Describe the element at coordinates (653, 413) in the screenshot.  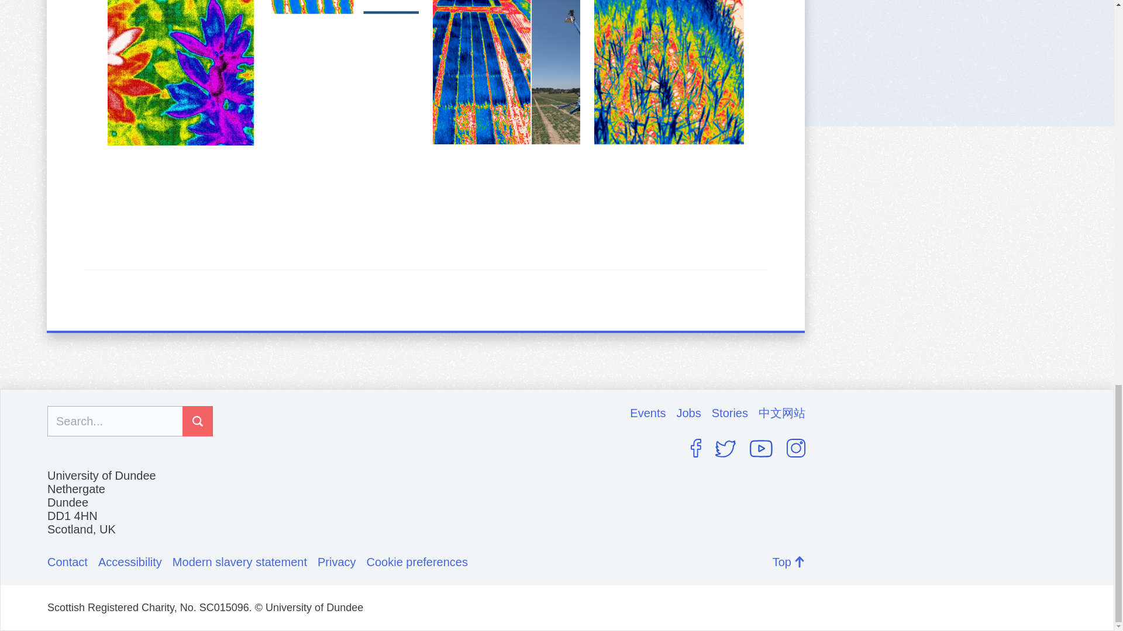
I see `Find events that are happening at the University of Dundee` at that location.